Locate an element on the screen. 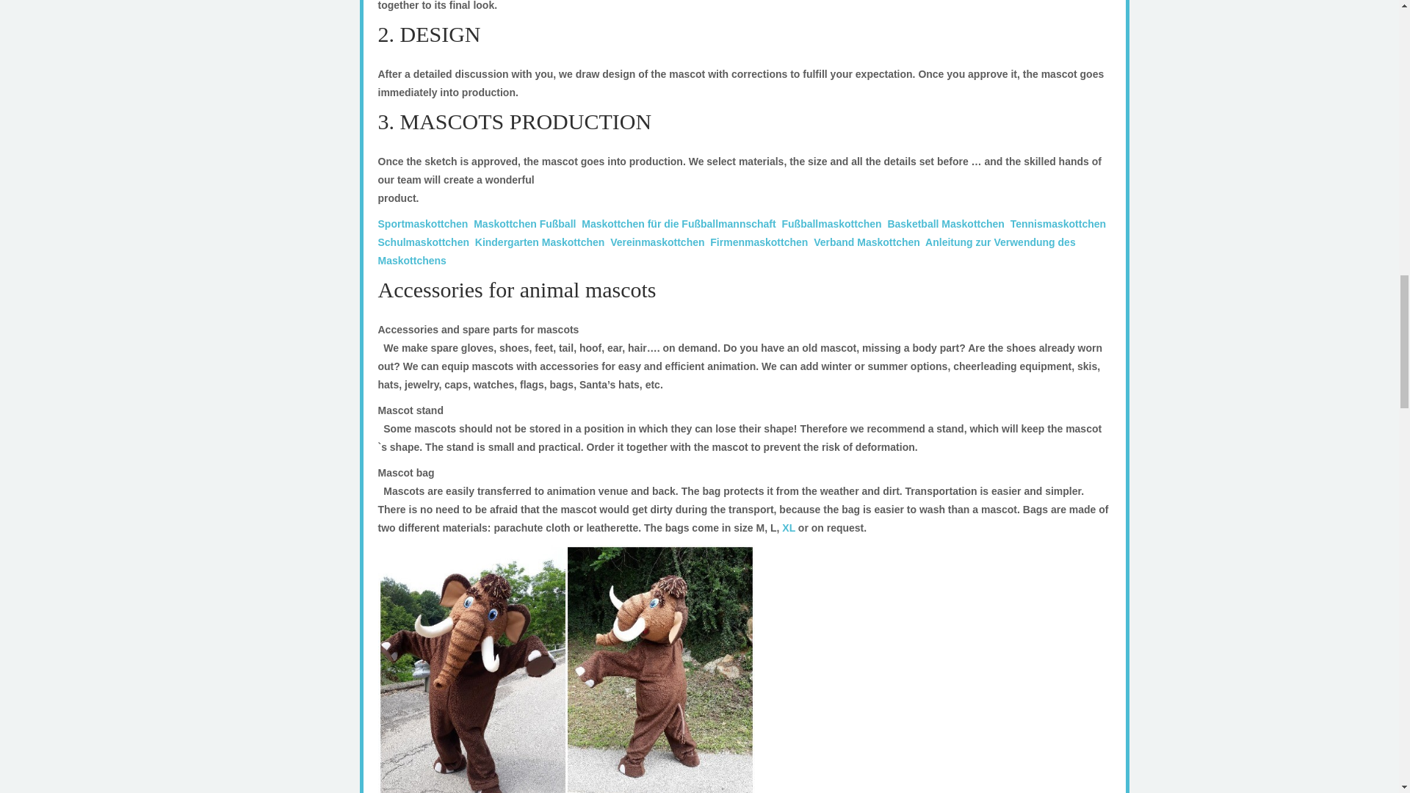  Firmenmaskottchen is located at coordinates (759, 242).